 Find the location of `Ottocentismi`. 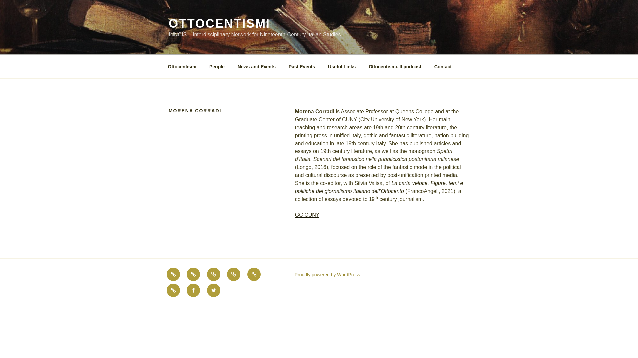

Ottocentismi is located at coordinates (182, 66).